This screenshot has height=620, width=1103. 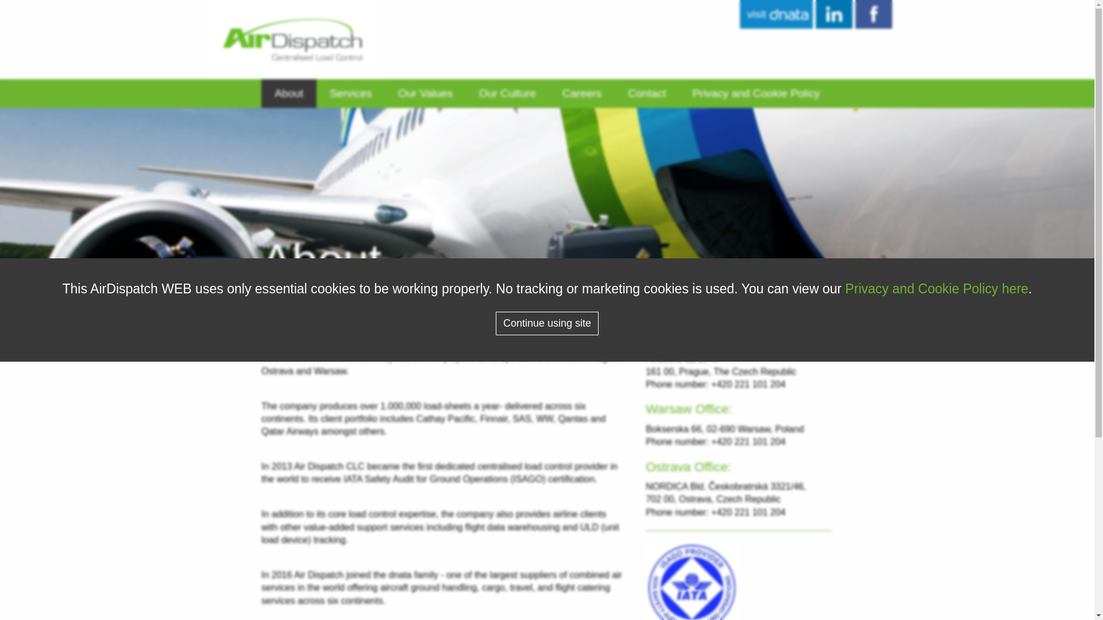 I want to click on Careers, so click(x=581, y=93).